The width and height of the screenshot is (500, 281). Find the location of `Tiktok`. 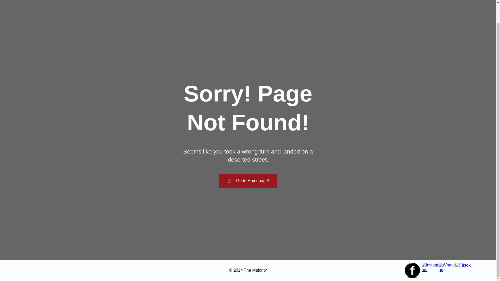

Tiktok is located at coordinates (463, 265).